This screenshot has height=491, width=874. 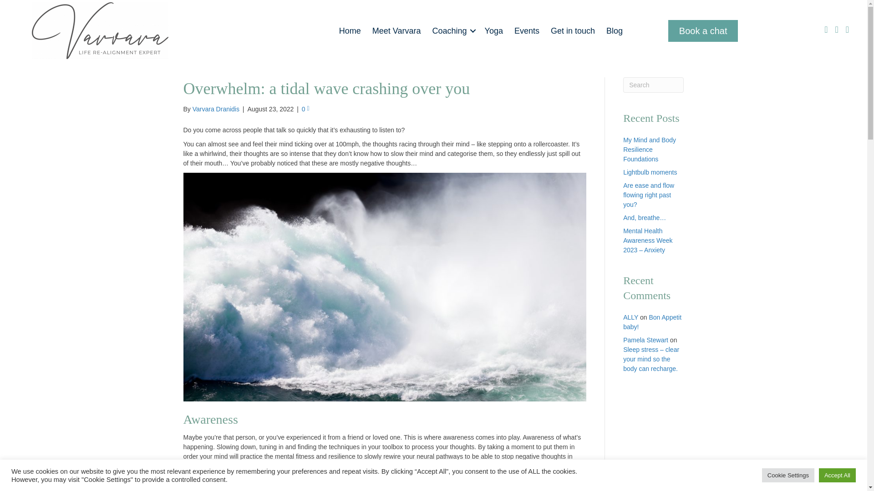 What do you see at coordinates (653, 85) in the screenshot?
I see `Type and press Enter to search.` at bounding box center [653, 85].